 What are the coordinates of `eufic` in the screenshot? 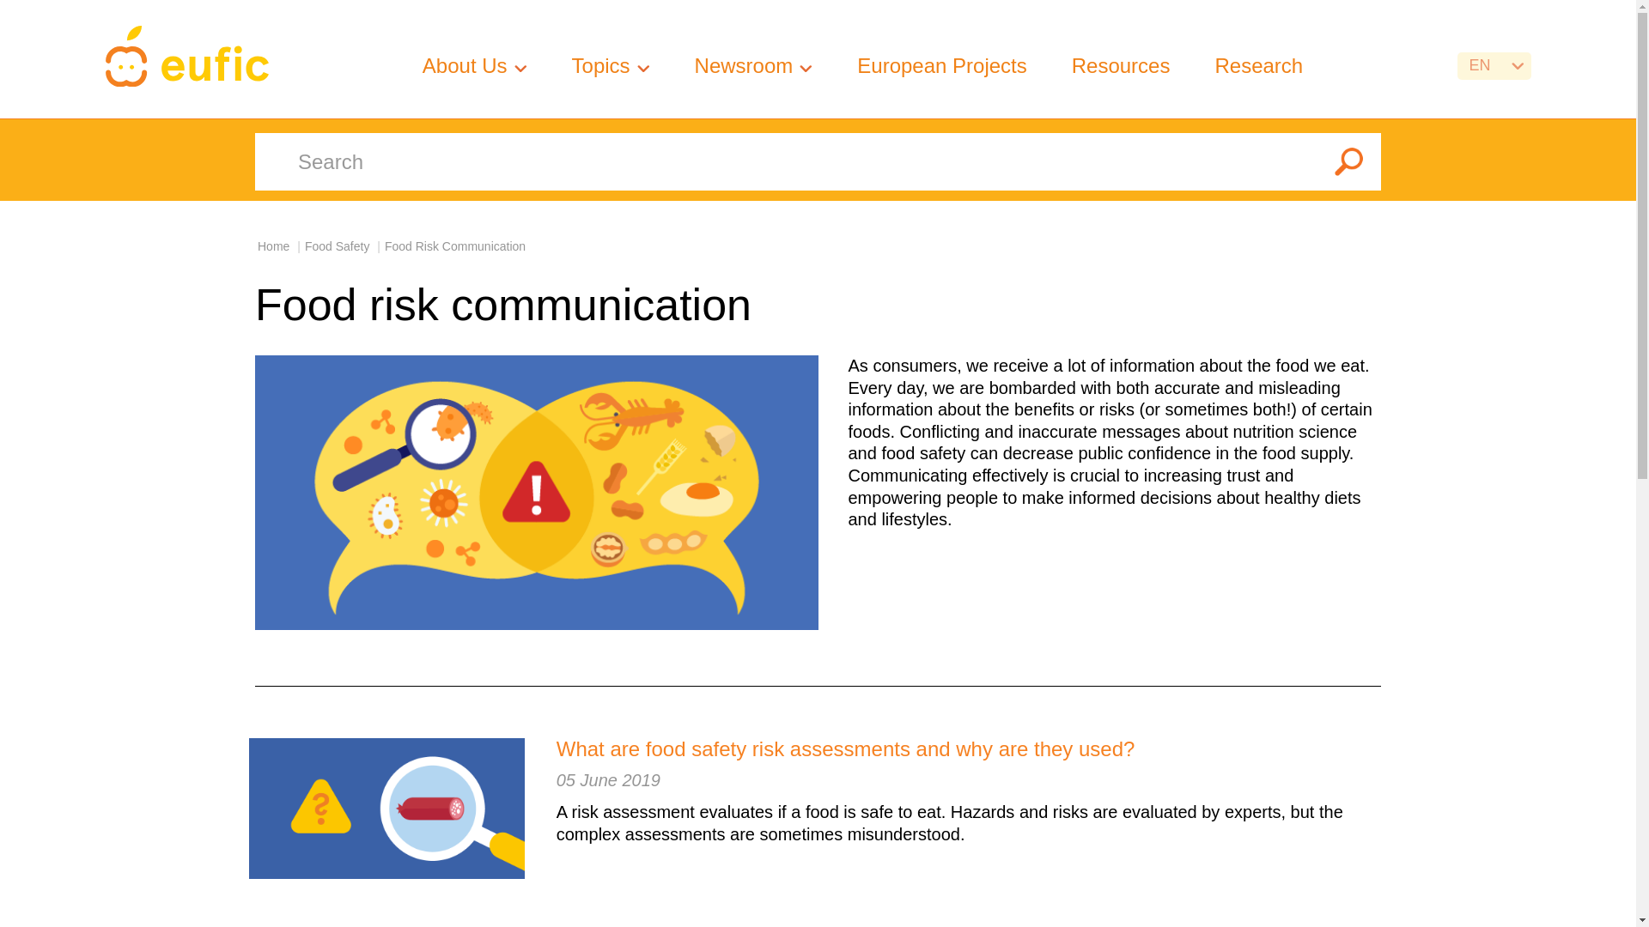 It's located at (186, 59).